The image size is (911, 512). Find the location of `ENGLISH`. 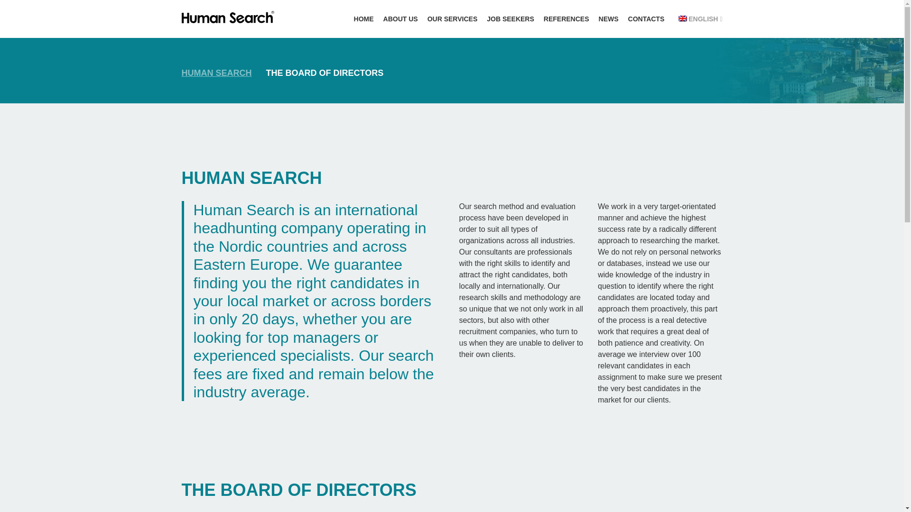

ENGLISH is located at coordinates (700, 19).